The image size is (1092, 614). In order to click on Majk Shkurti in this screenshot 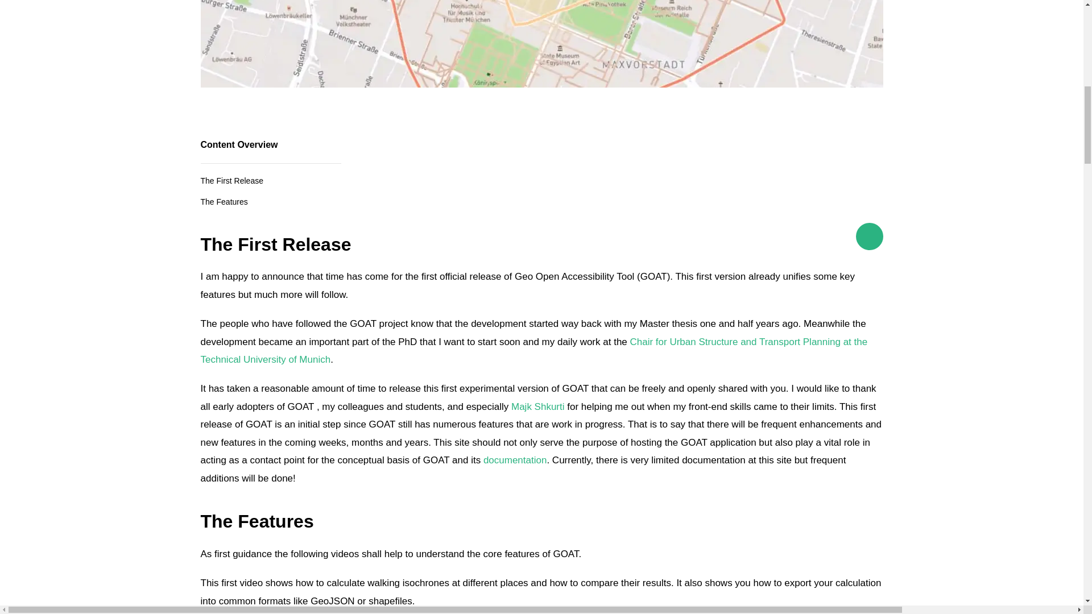, I will do `click(537, 406)`.